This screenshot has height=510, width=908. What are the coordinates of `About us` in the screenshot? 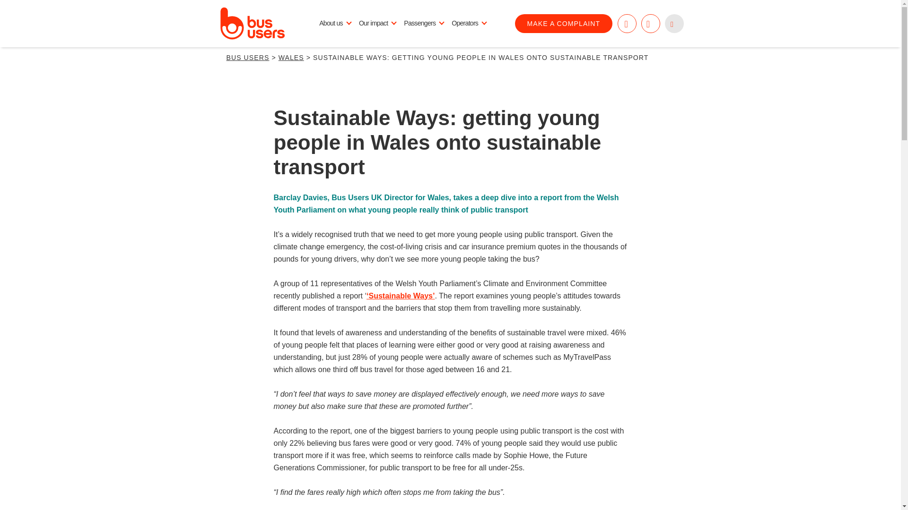 It's located at (335, 23).